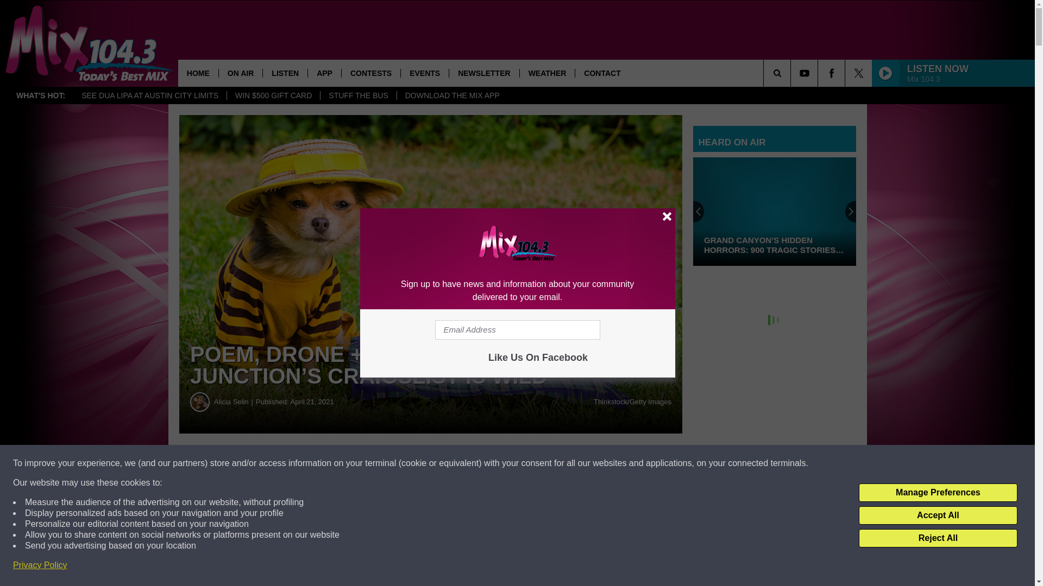 The height and width of the screenshot is (586, 1043). Describe the element at coordinates (792, 73) in the screenshot. I see `SEARCH` at that location.